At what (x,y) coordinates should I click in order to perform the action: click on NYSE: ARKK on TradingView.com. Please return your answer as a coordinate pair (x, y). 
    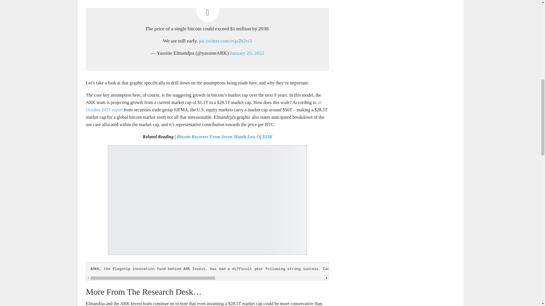
    Looking at the image, I should click on (505, 269).